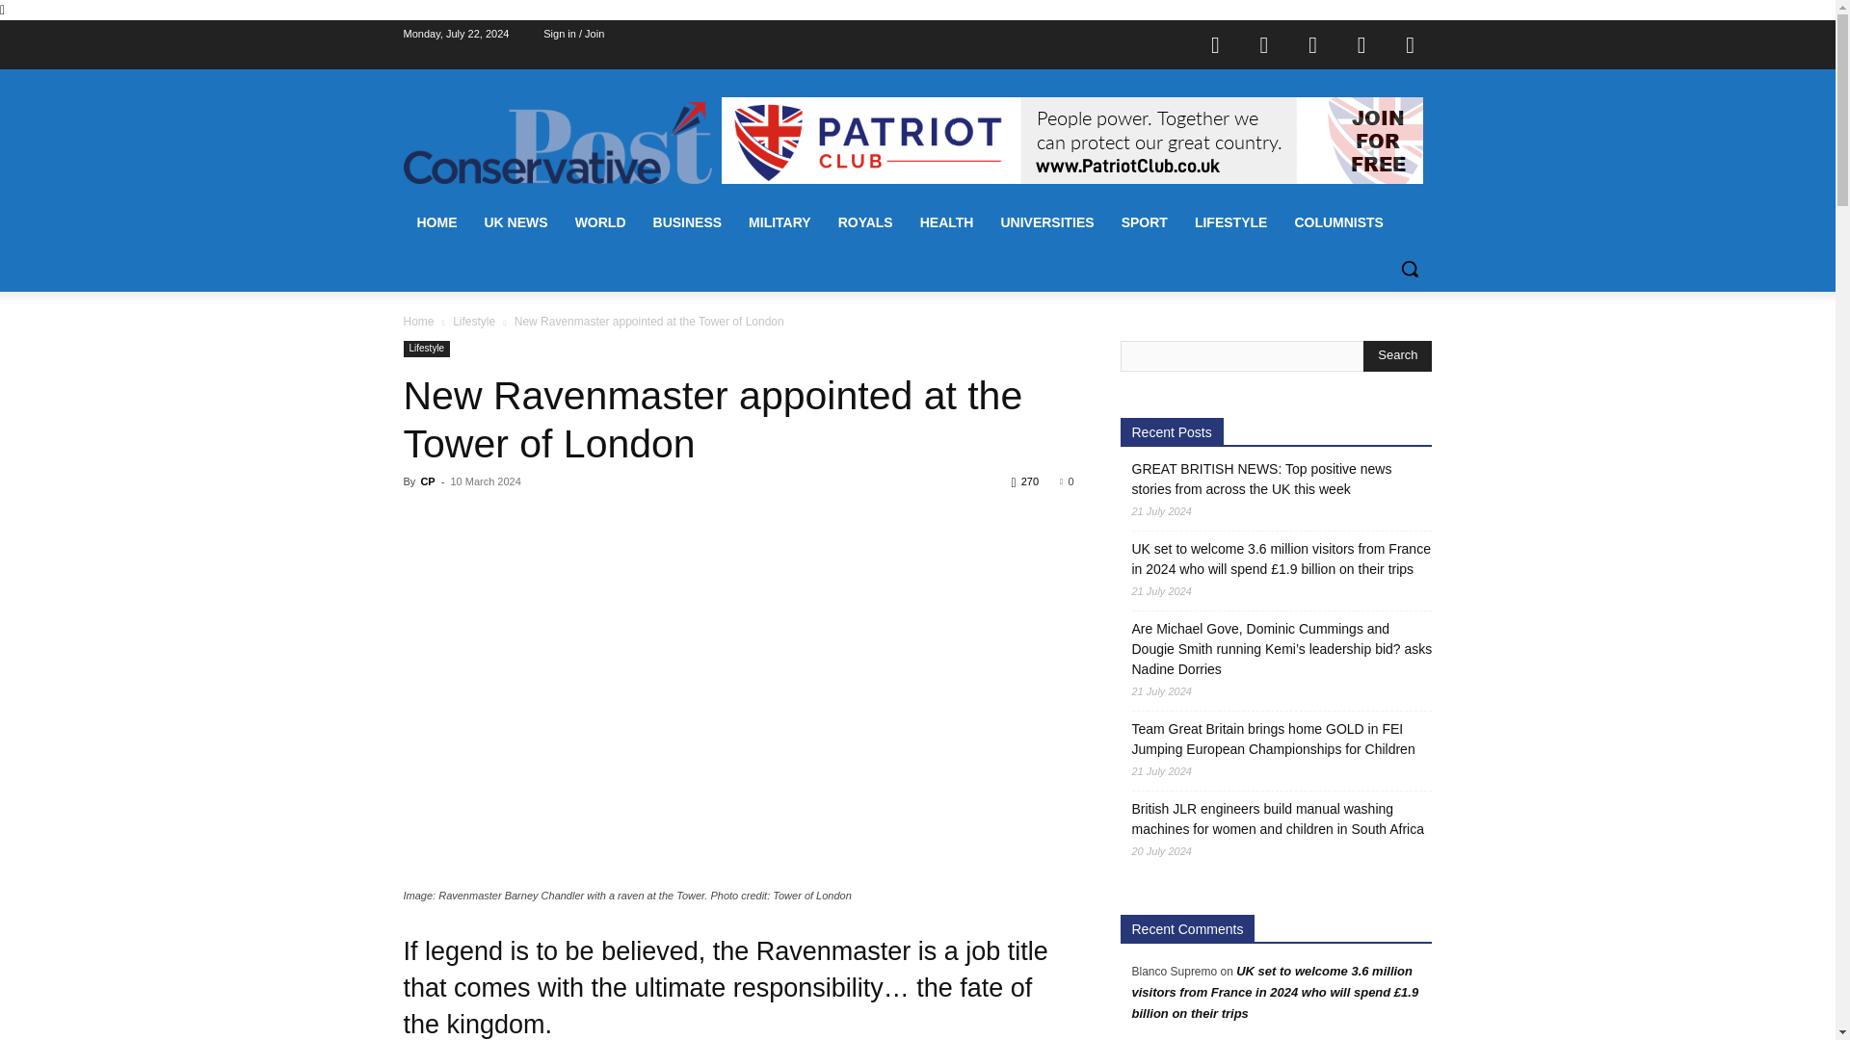 This screenshot has height=1040, width=1850. What do you see at coordinates (1313, 44) in the screenshot?
I see `Mail` at bounding box center [1313, 44].